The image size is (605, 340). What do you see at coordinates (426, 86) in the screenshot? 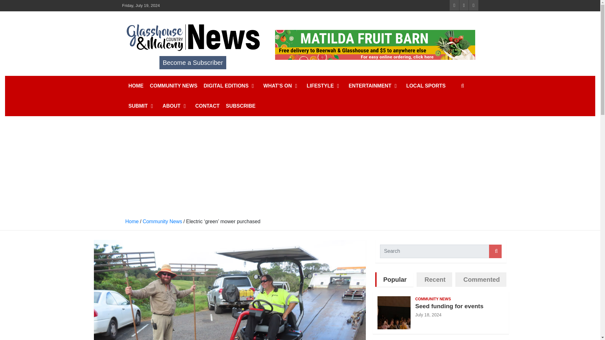
I see `LOCAL SPORTS` at bounding box center [426, 86].